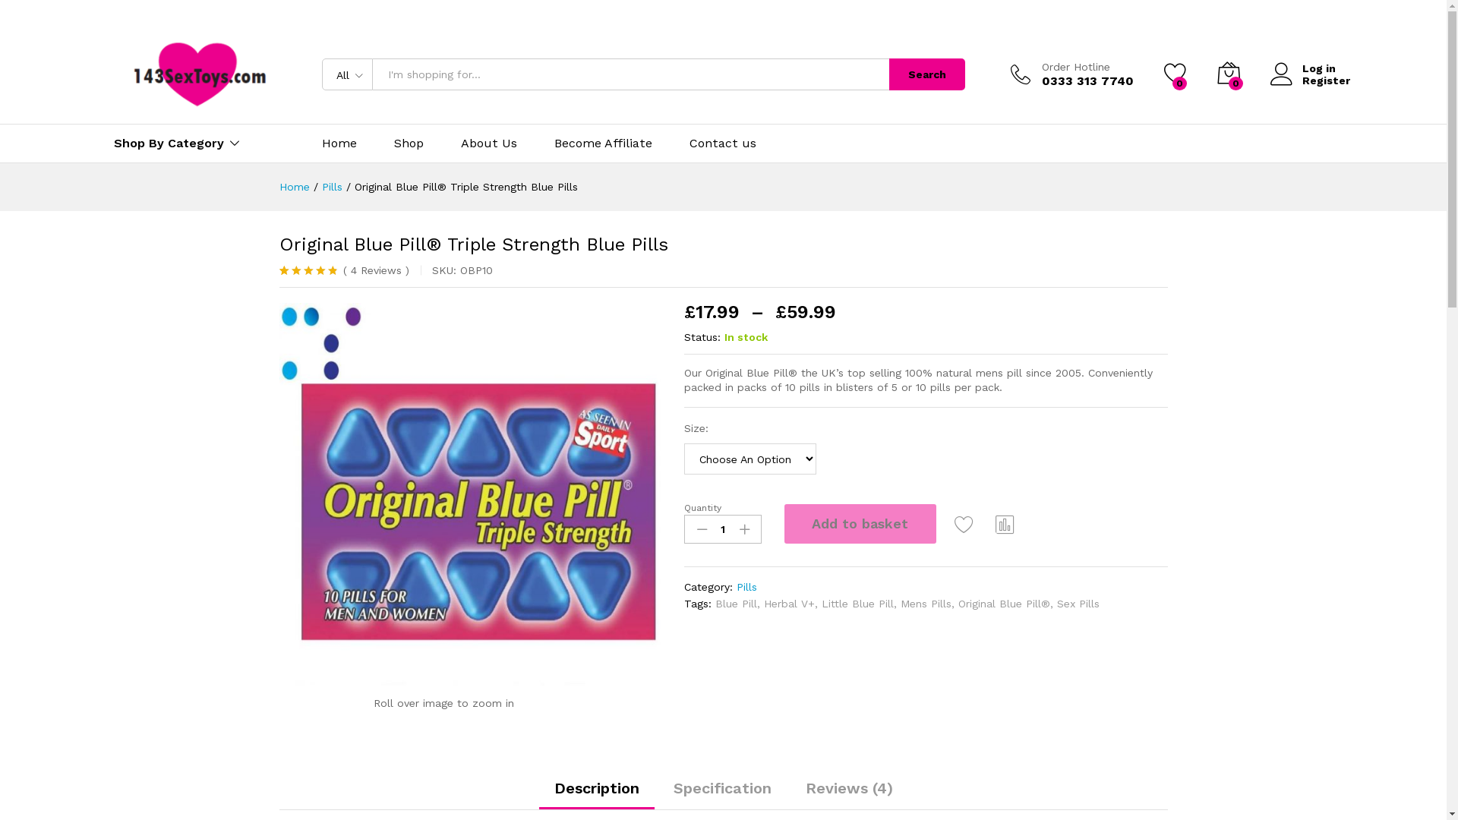  I want to click on Herbal V+, so click(790, 604).